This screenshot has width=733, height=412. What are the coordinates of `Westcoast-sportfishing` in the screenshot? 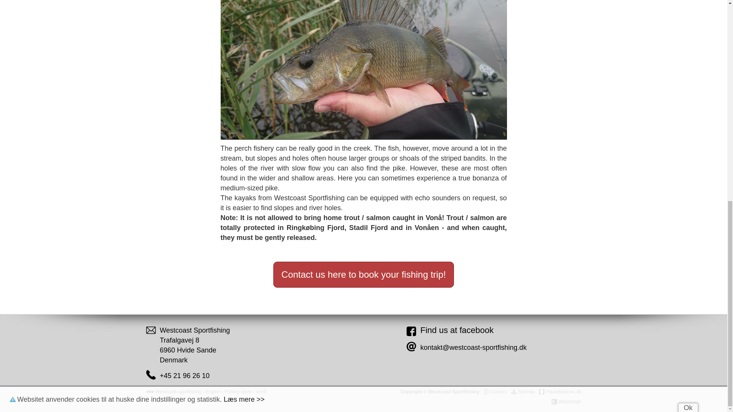 It's located at (178, 391).